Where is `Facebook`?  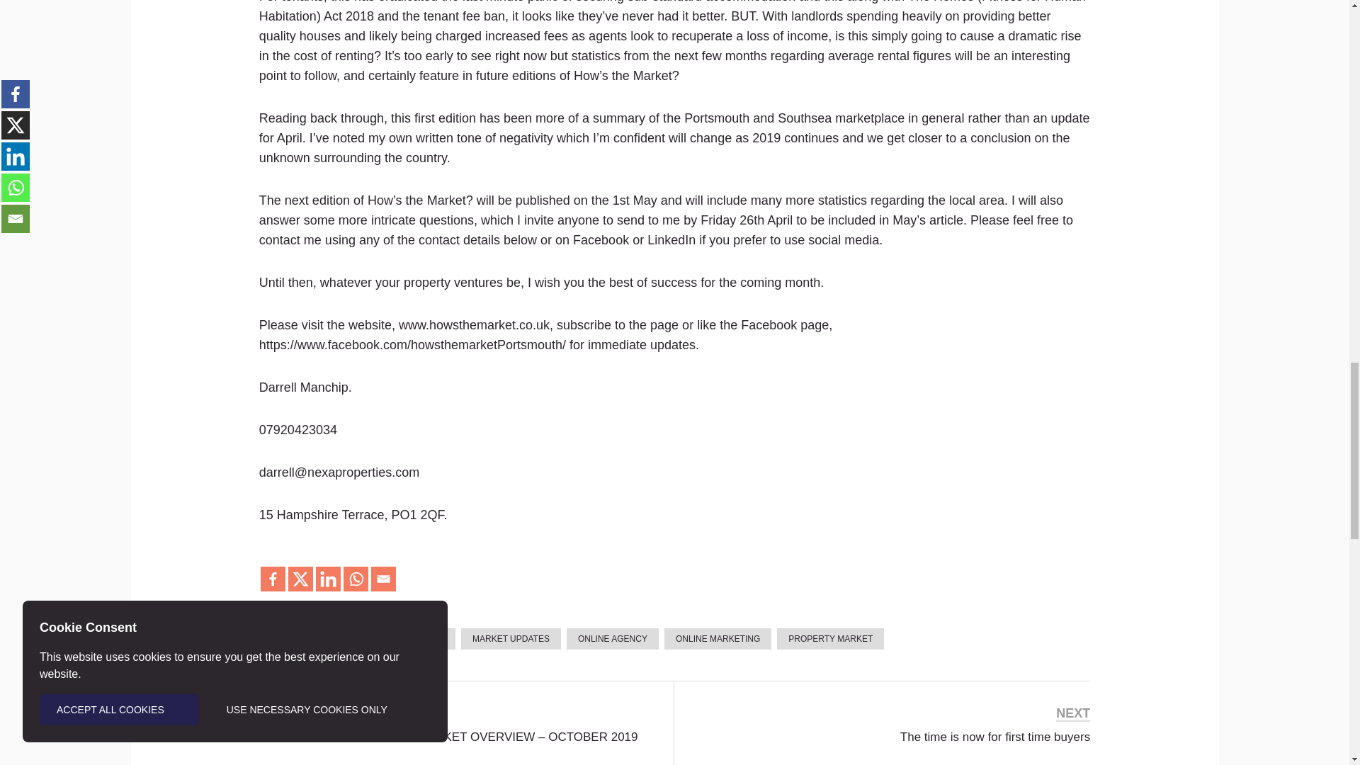
Facebook is located at coordinates (273, 579).